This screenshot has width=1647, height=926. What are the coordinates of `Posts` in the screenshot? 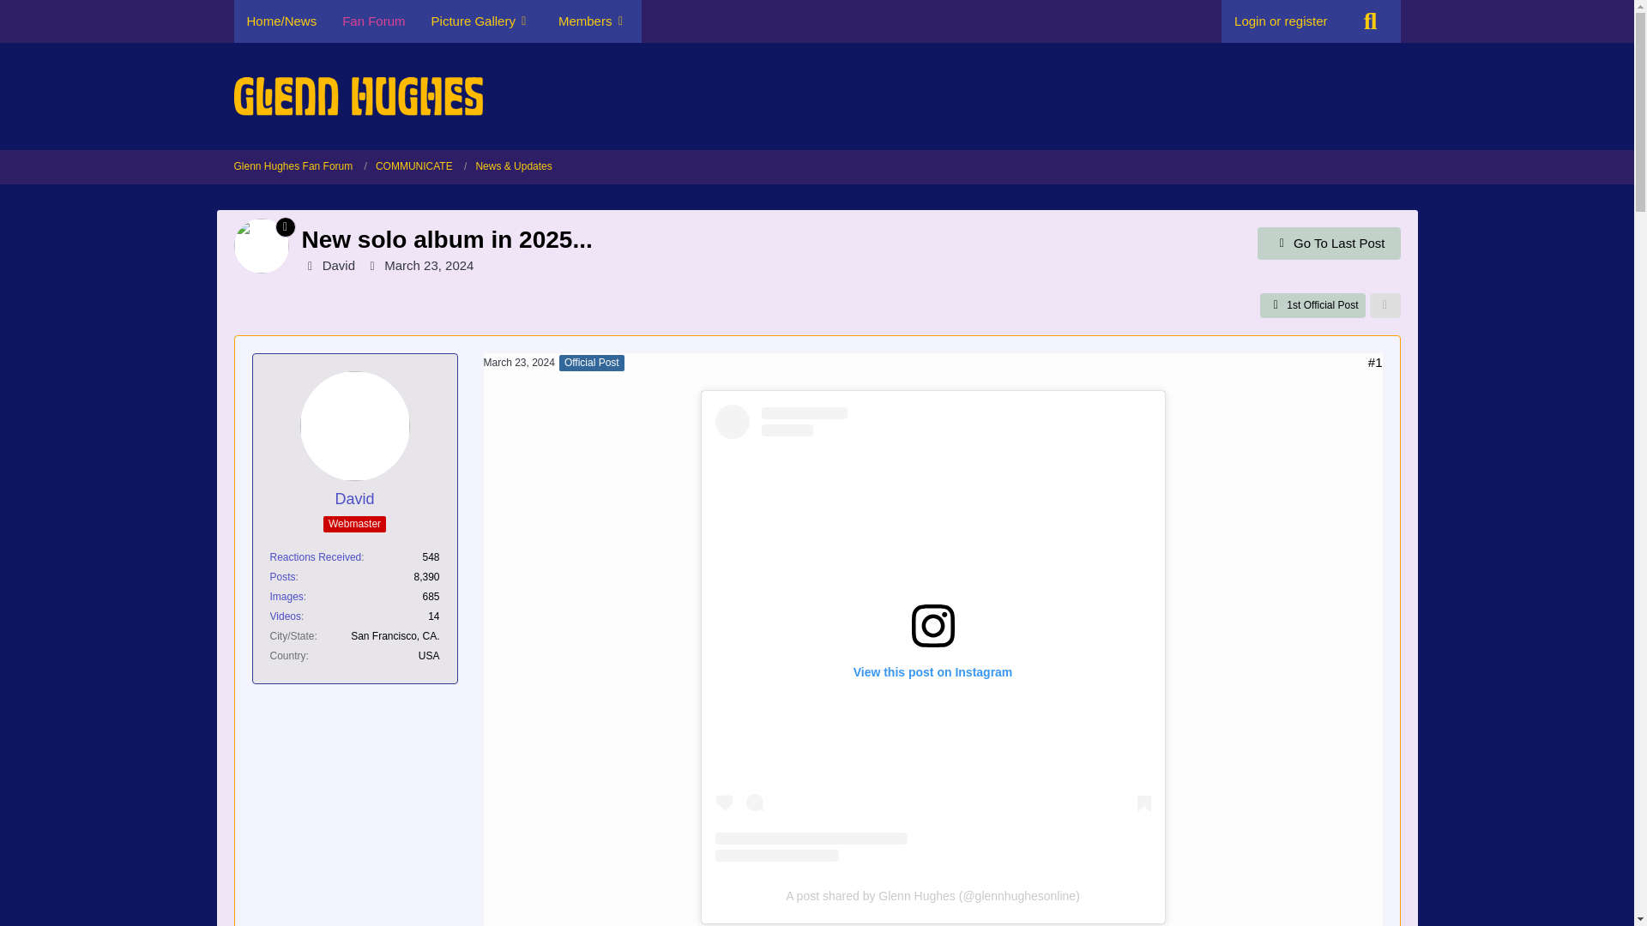 It's located at (281, 577).